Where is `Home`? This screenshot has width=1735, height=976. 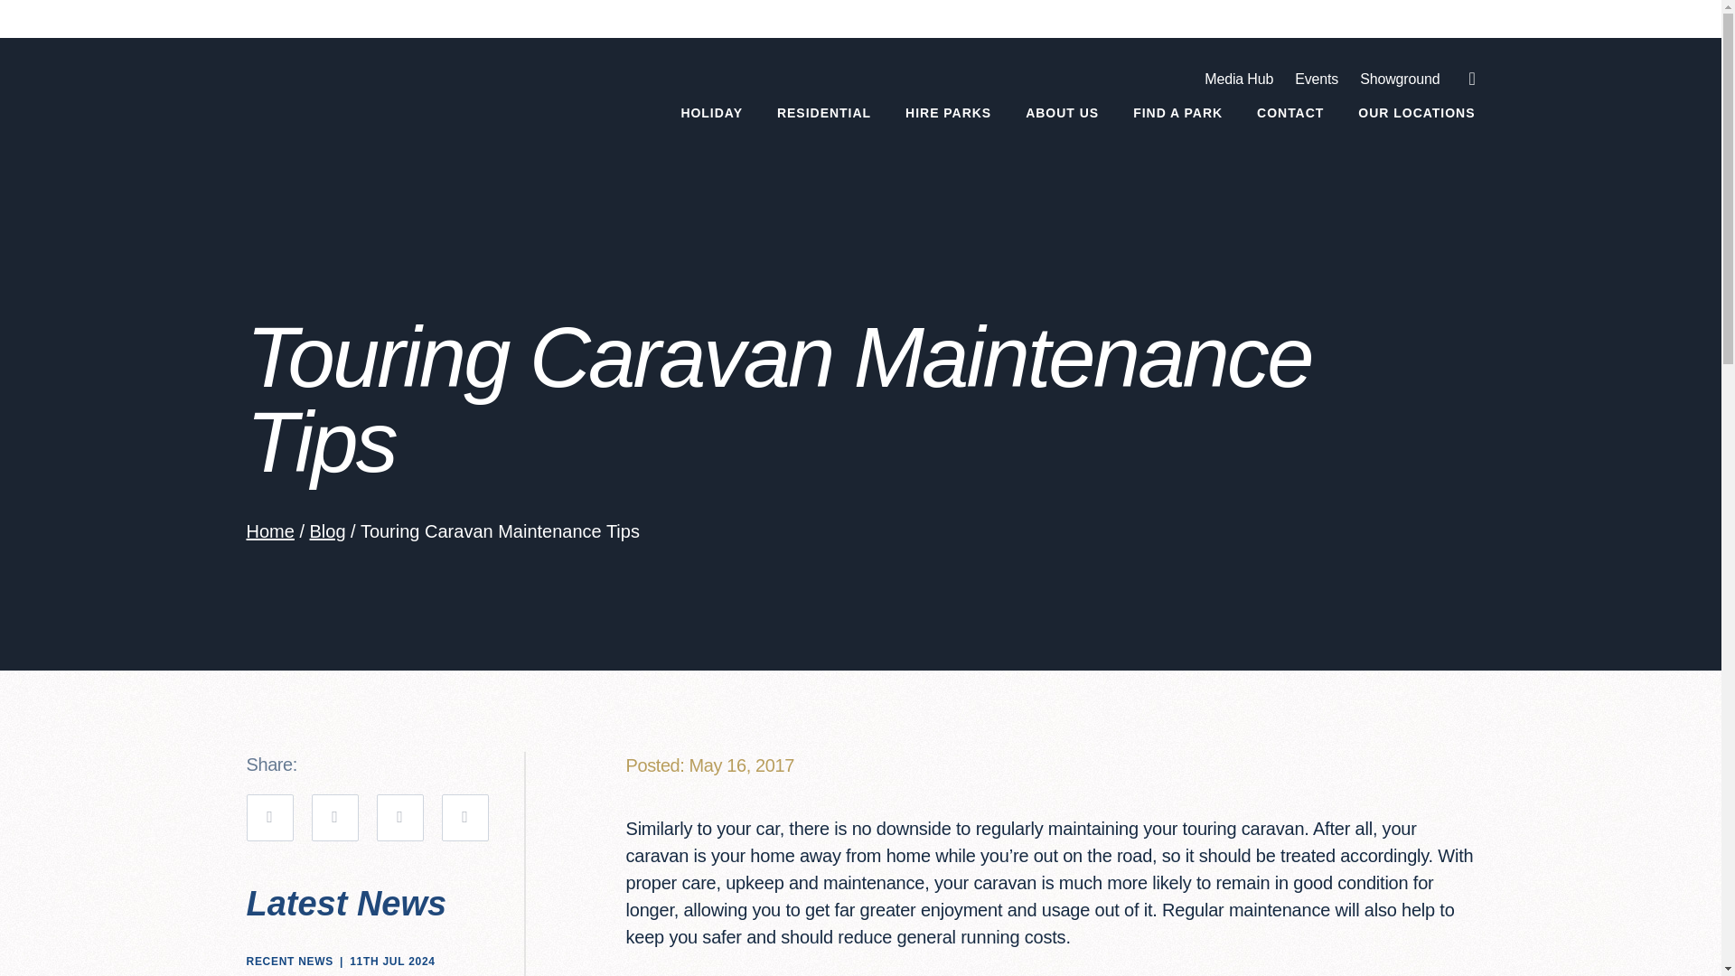 Home is located at coordinates (269, 531).